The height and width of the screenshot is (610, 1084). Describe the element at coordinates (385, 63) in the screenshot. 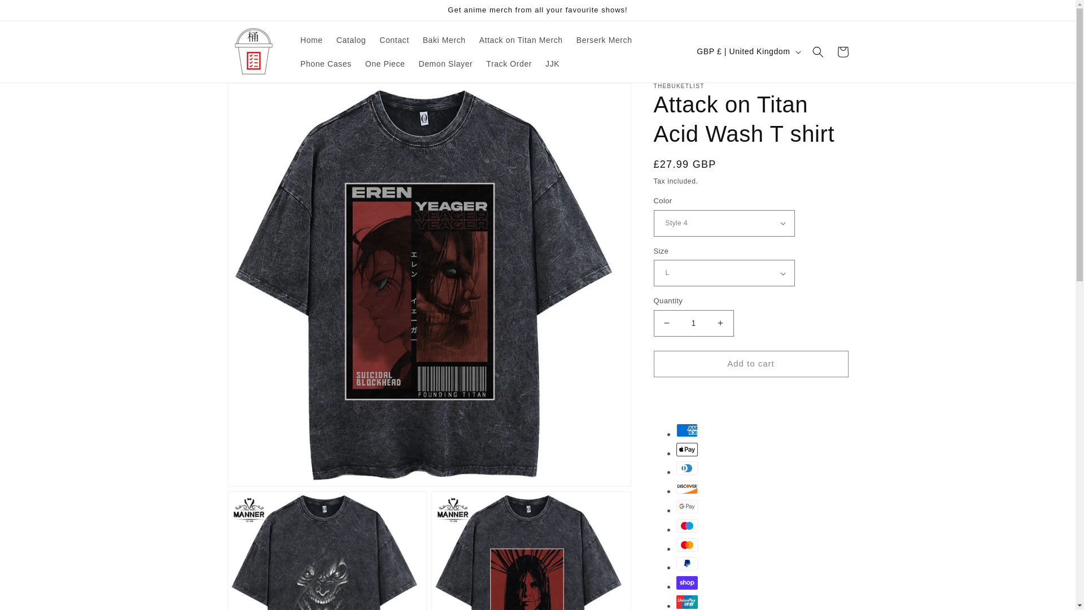

I see `One Piece` at that location.